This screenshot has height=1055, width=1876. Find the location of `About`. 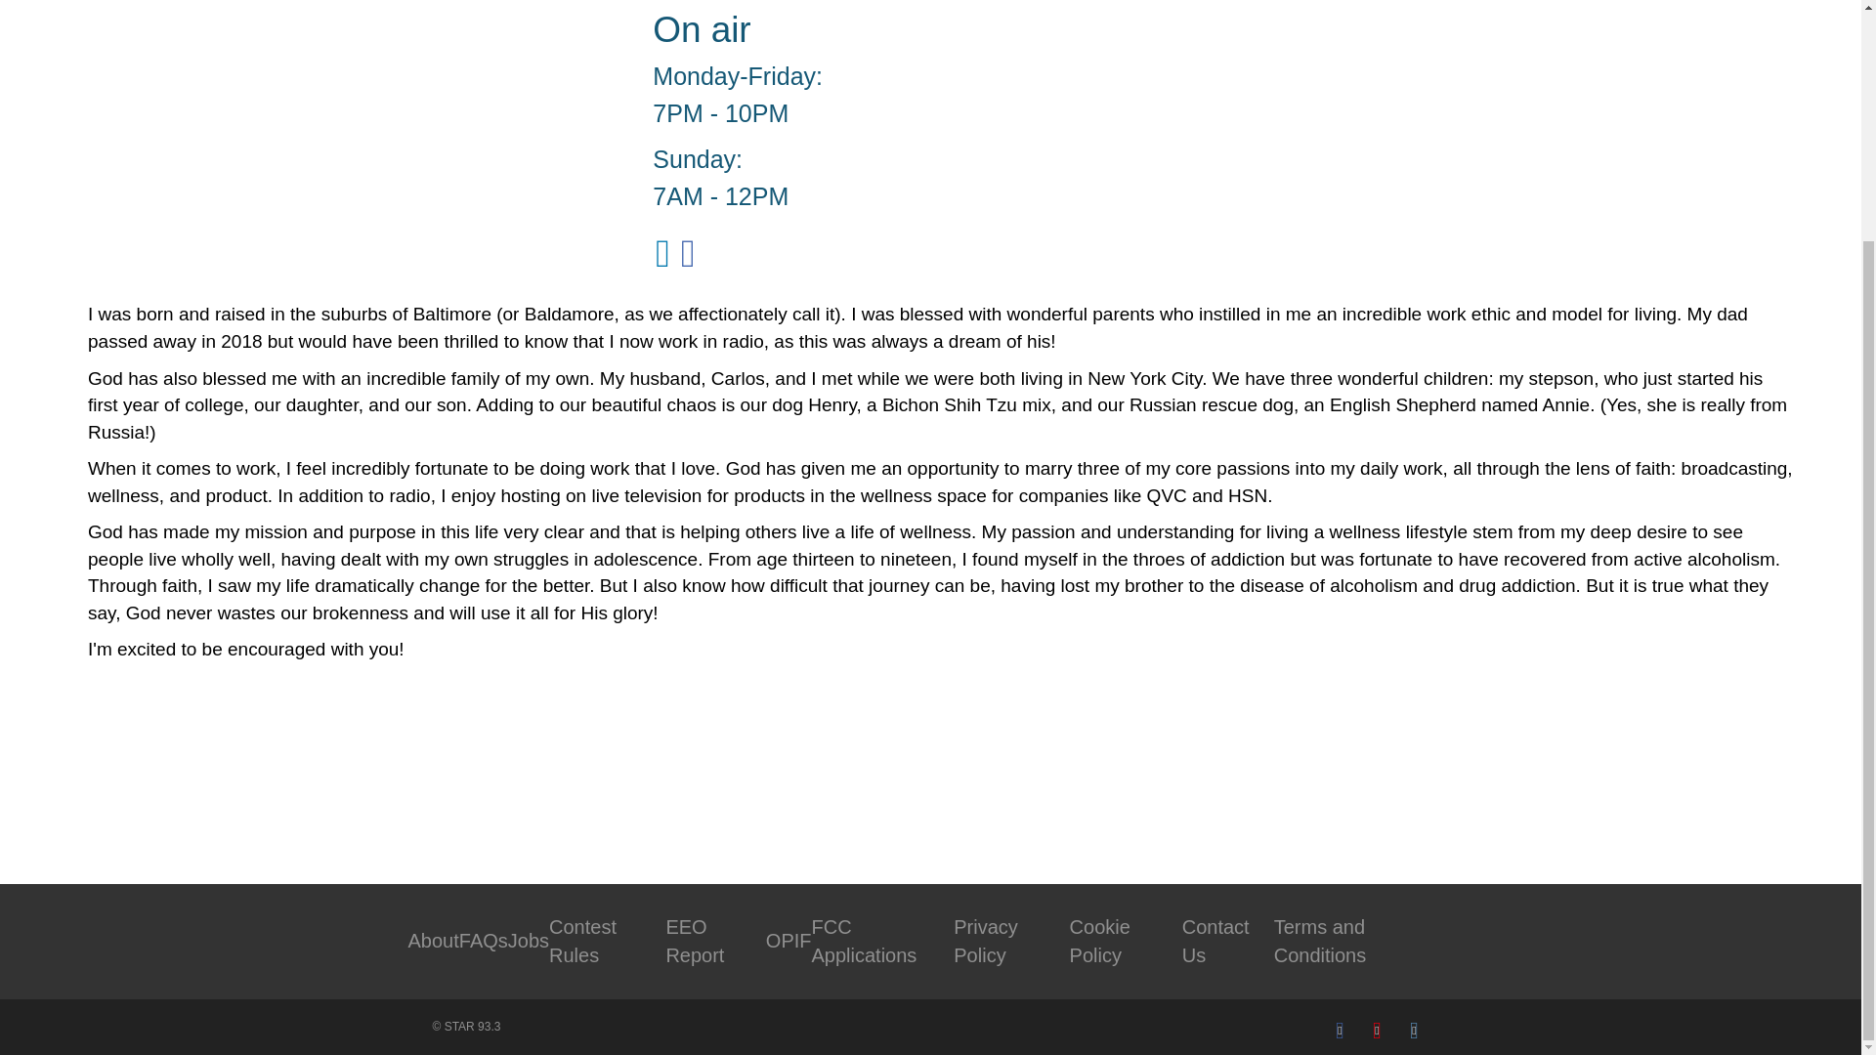

About is located at coordinates (434, 940).